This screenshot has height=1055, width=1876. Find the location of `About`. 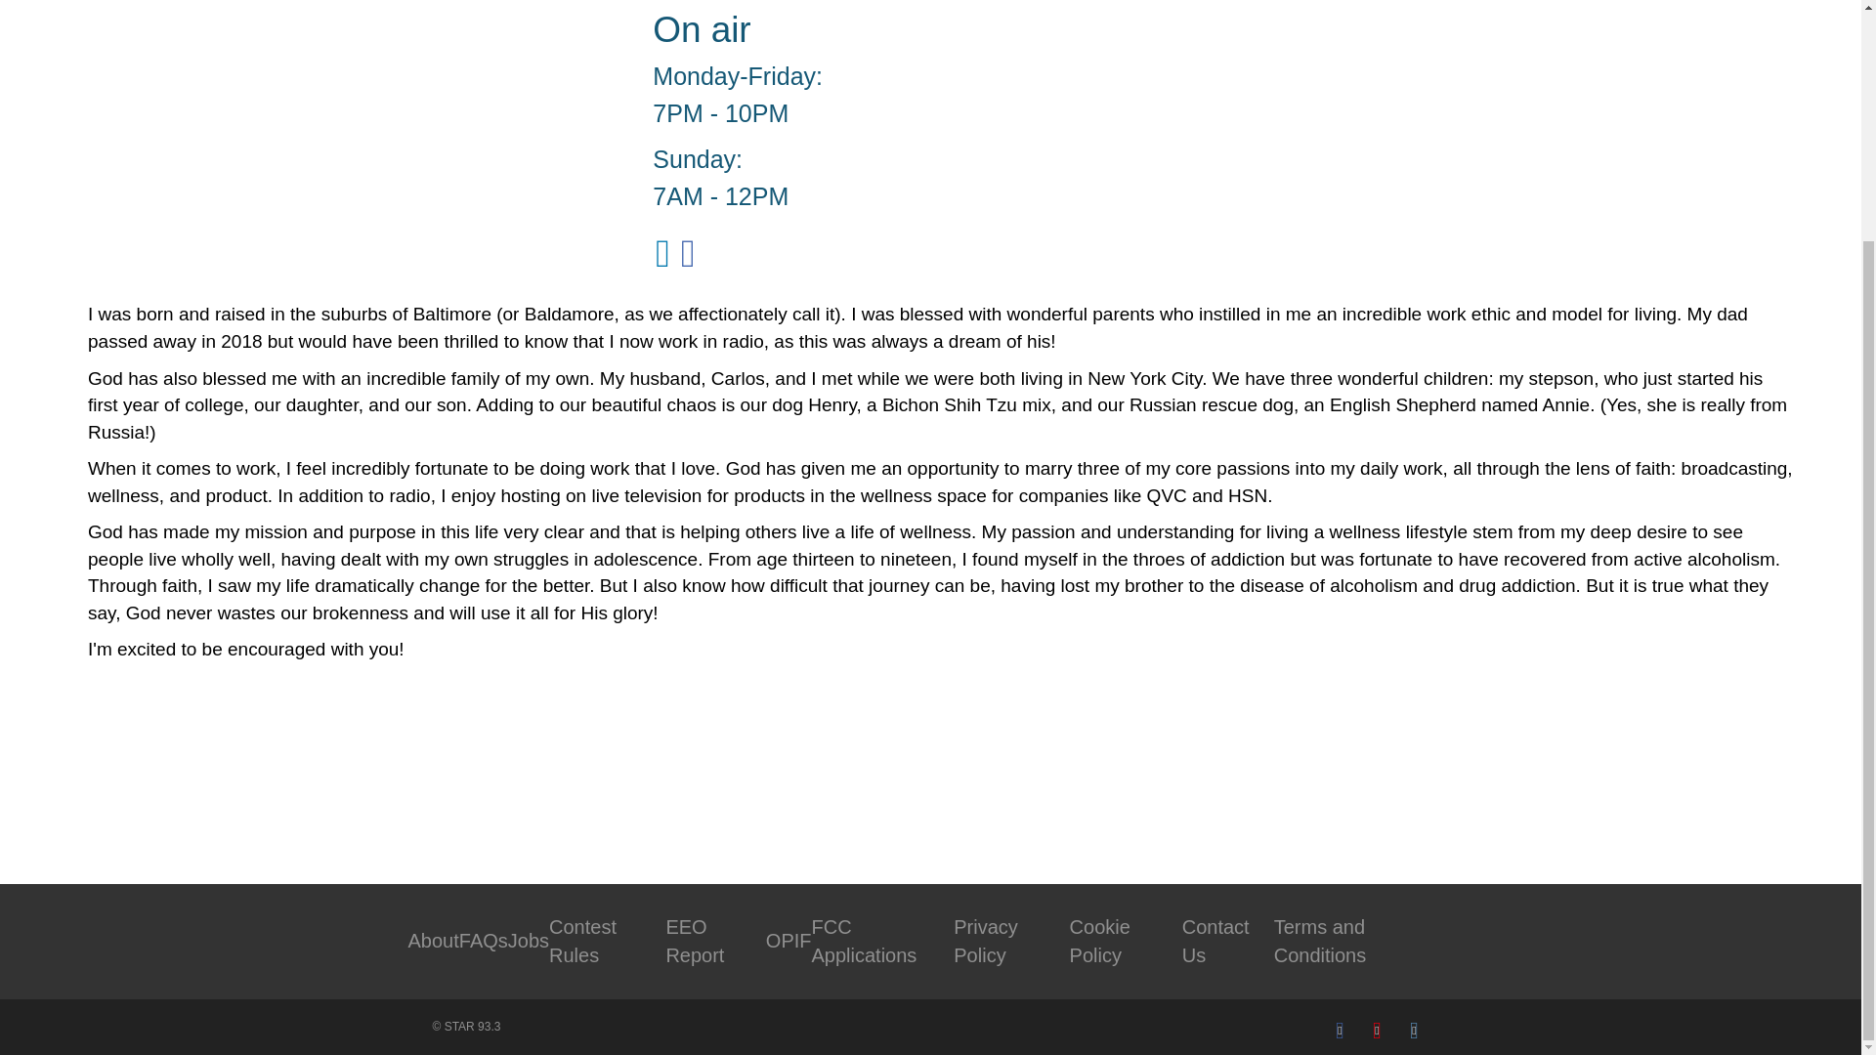

About is located at coordinates (434, 940).